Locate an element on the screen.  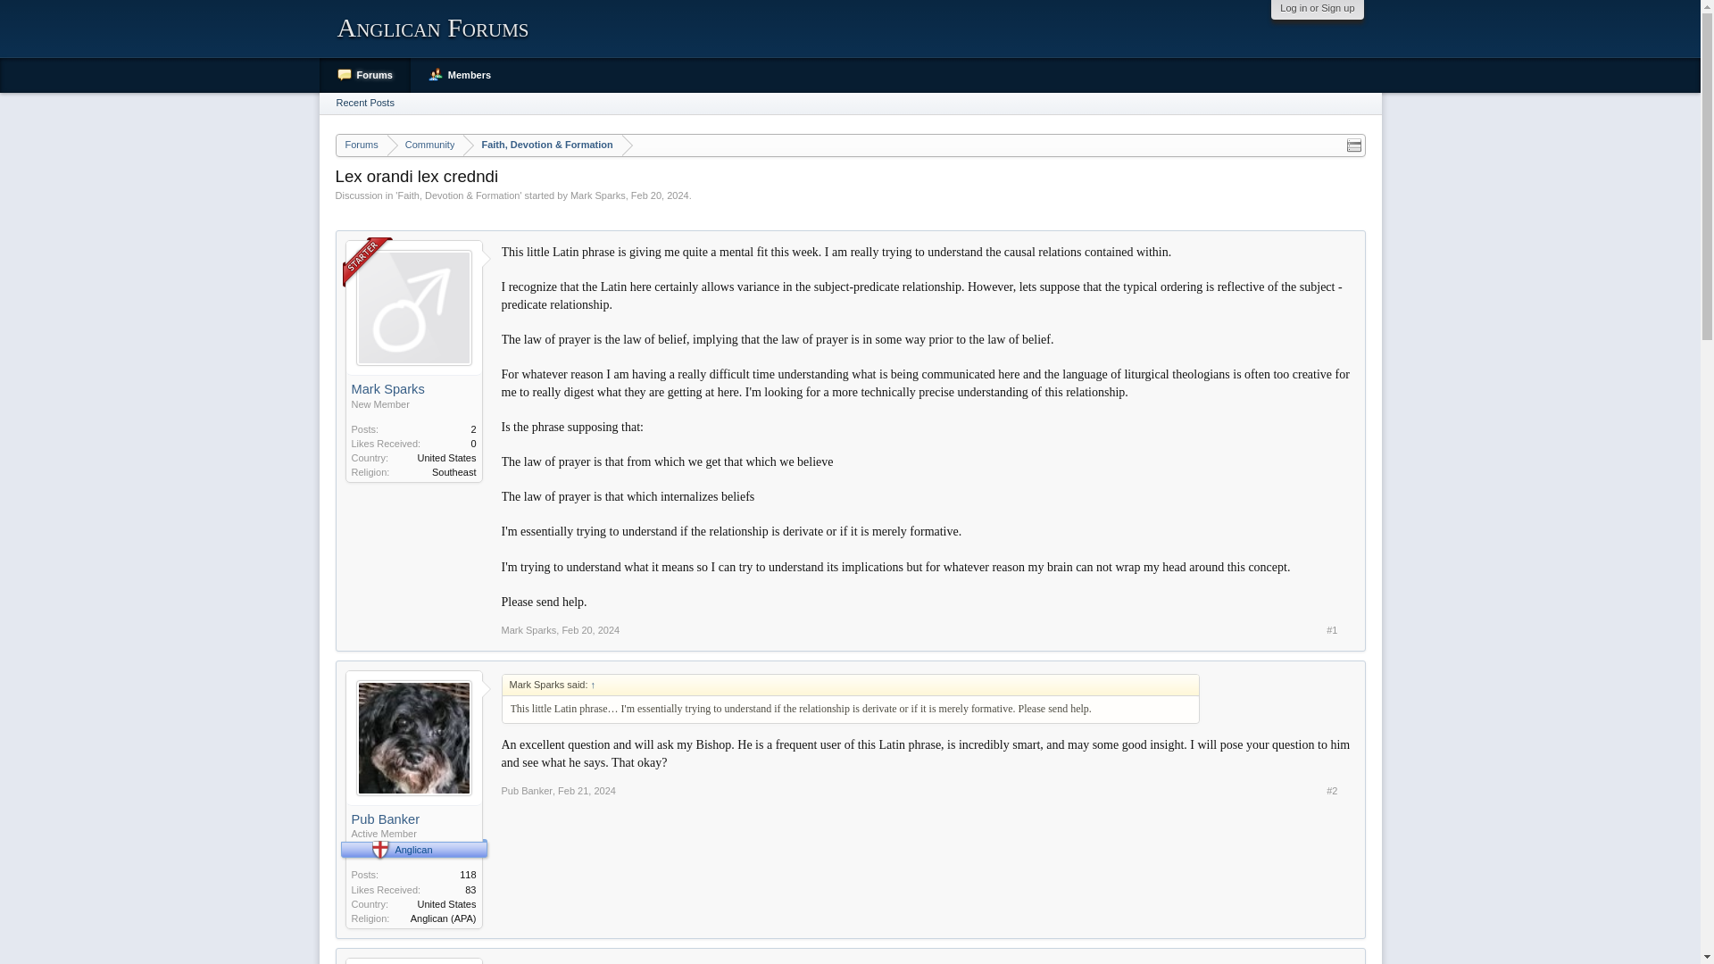
Pub Banker is located at coordinates (413, 819).